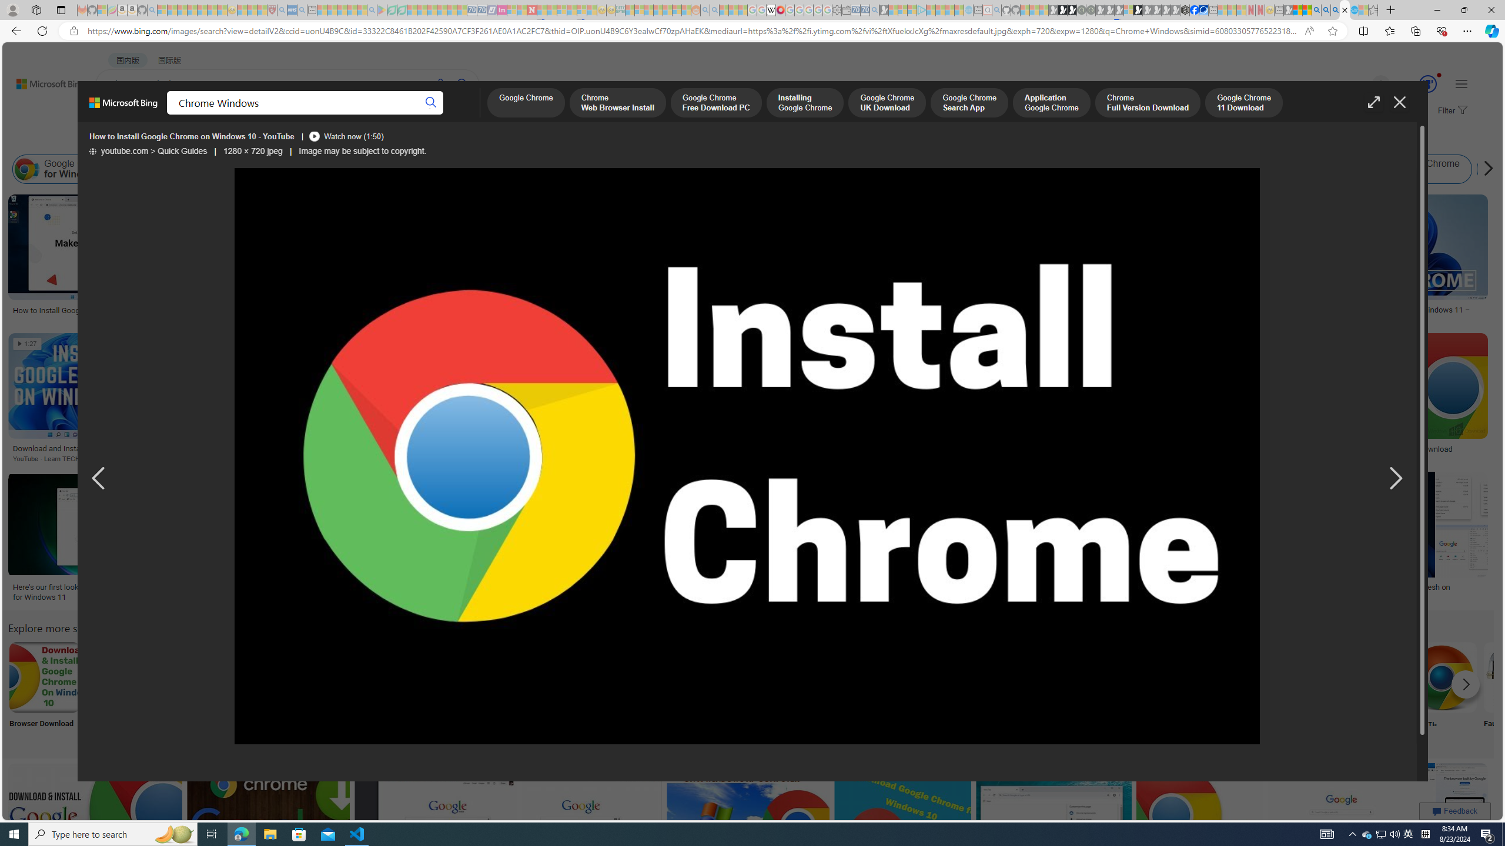 The width and height of the screenshot is (1505, 846). What do you see at coordinates (373, 115) in the screenshot?
I see `ACADEMIC` at bounding box center [373, 115].